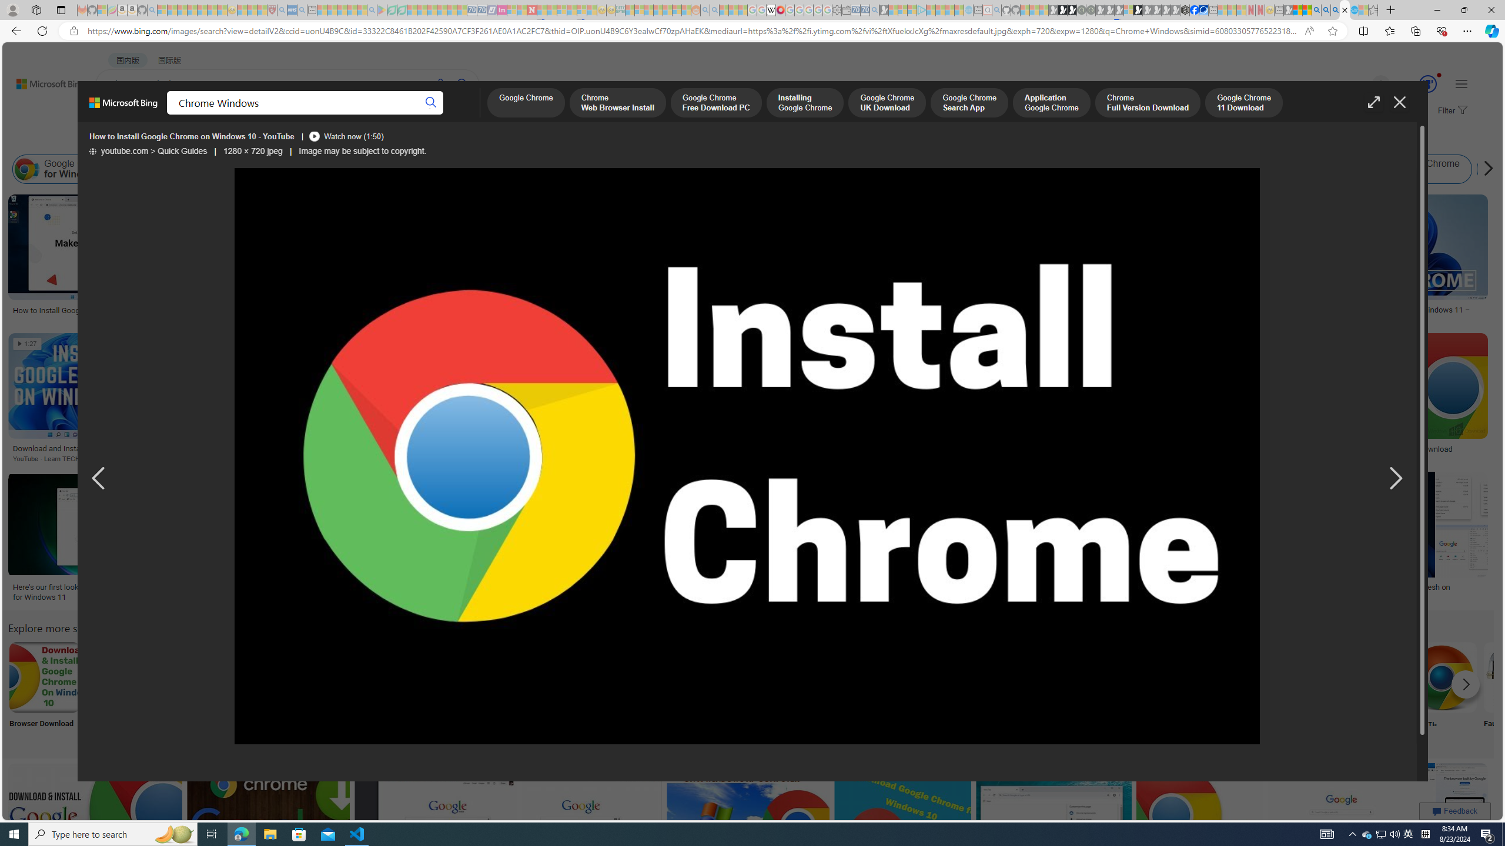 The width and height of the screenshot is (1505, 846). What do you see at coordinates (373, 115) in the screenshot?
I see `ACADEMIC` at bounding box center [373, 115].